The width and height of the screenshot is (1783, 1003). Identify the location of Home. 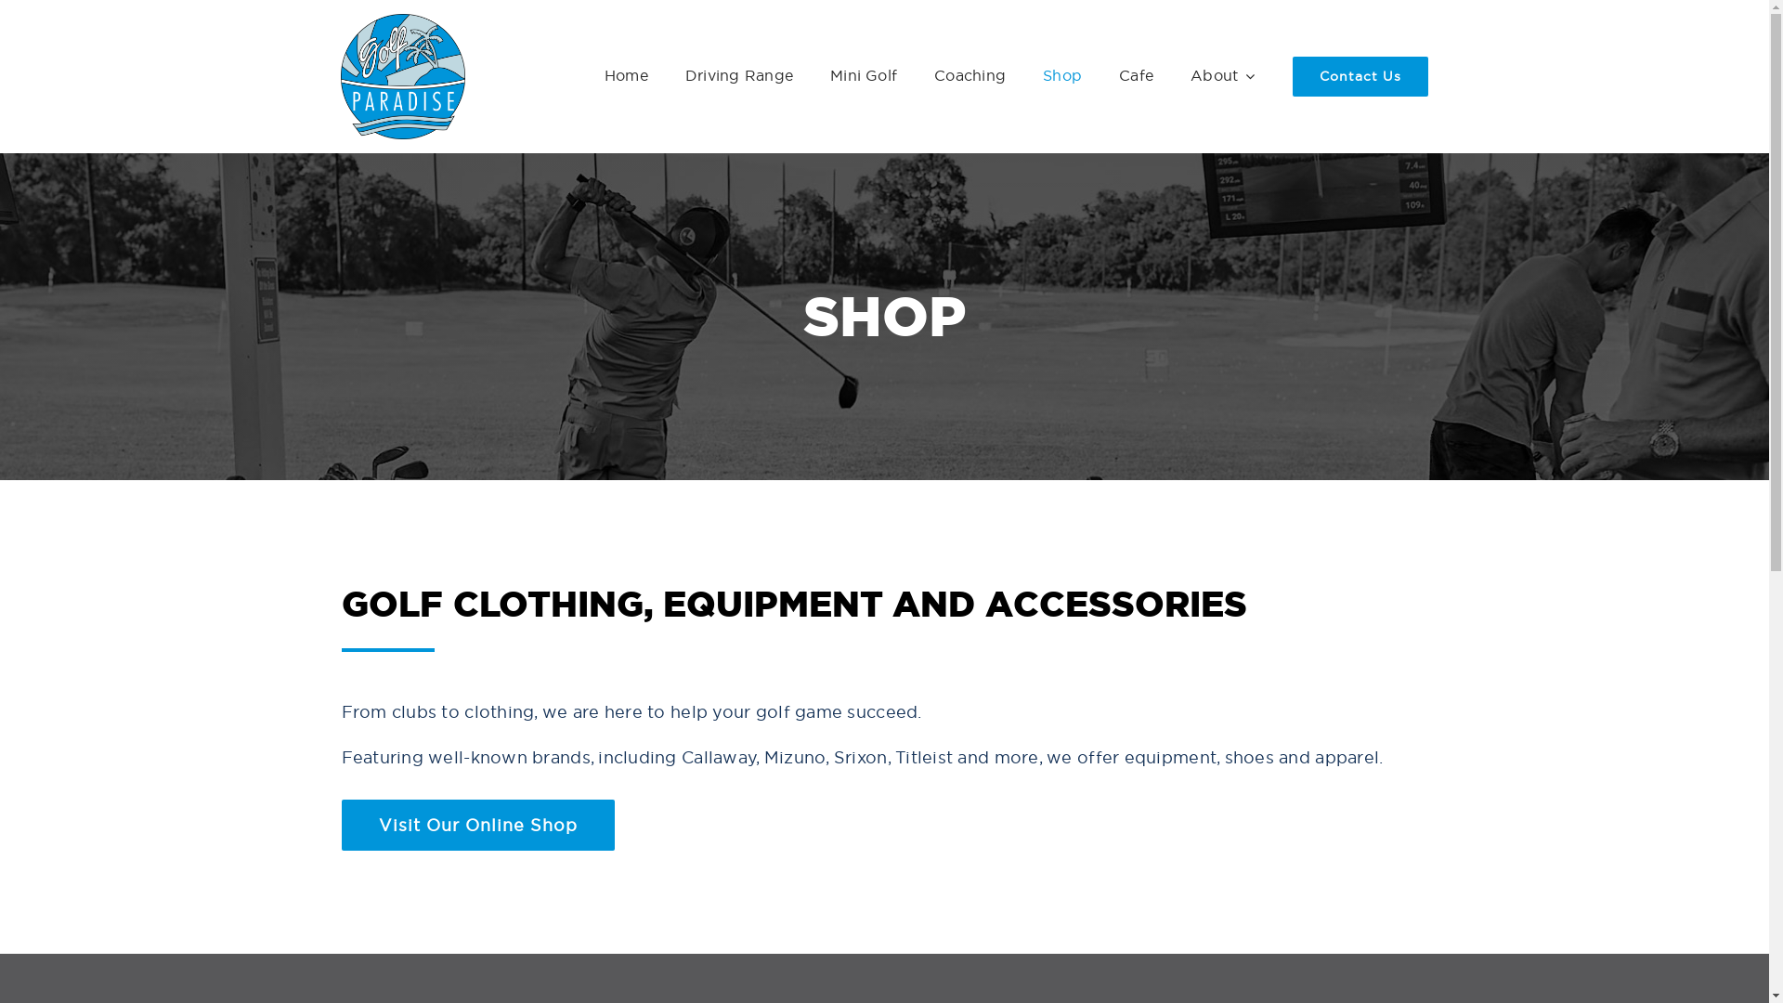
(626, 76).